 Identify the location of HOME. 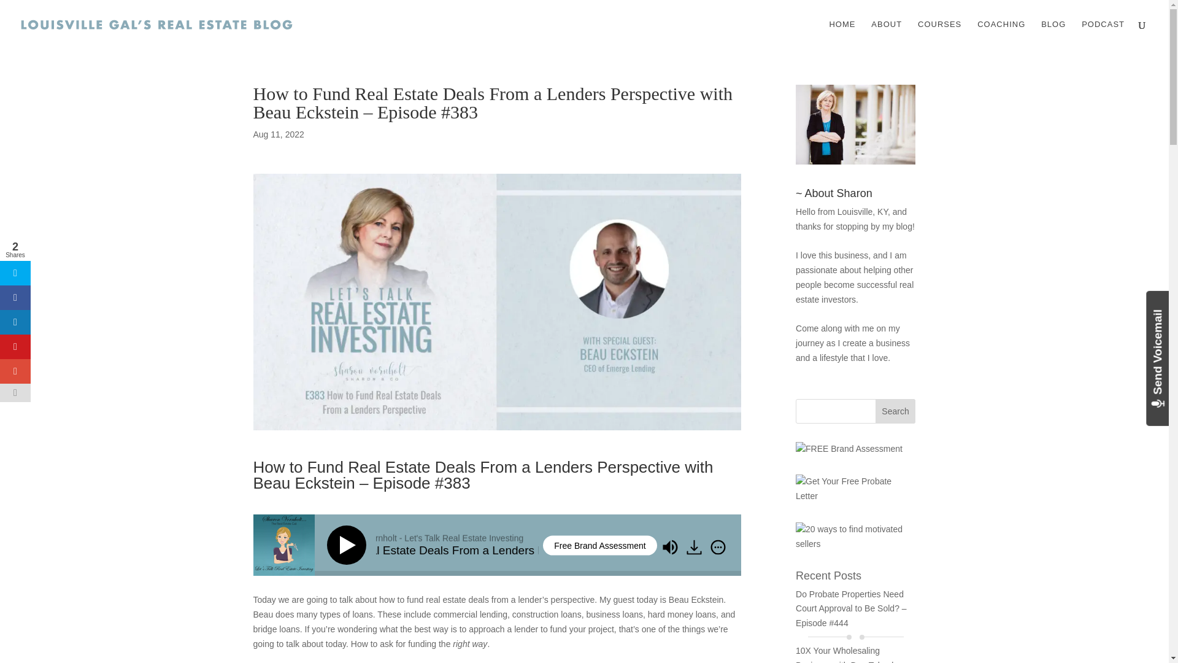
(842, 34).